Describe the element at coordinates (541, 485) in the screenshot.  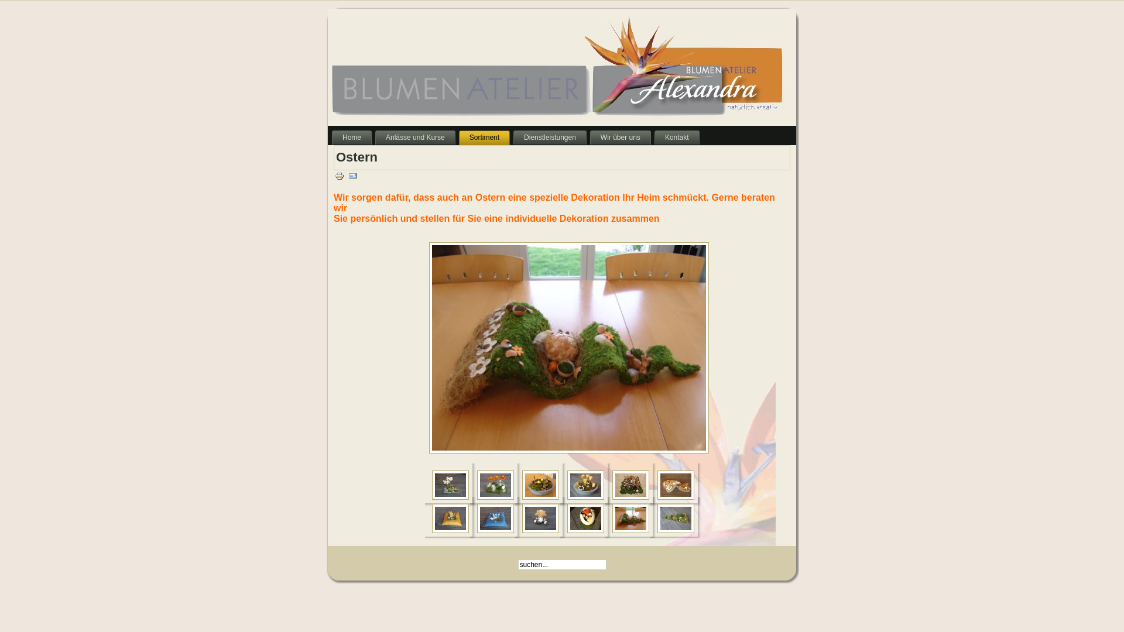
I see `gesteck_rund_bibeli` at that location.